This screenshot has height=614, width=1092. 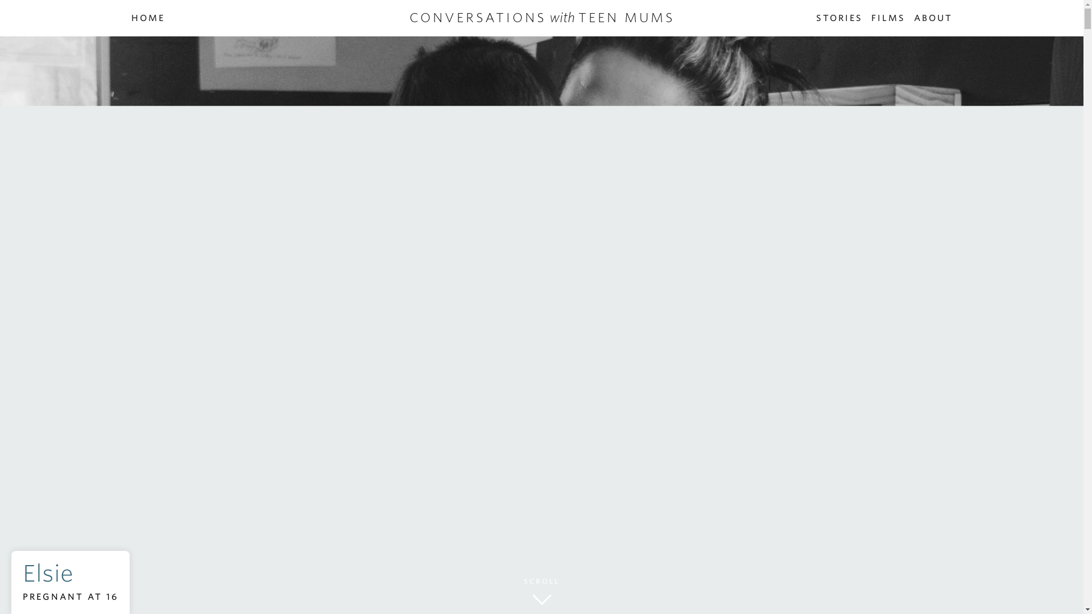 What do you see at coordinates (148, 19) in the screenshot?
I see `HOME` at bounding box center [148, 19].